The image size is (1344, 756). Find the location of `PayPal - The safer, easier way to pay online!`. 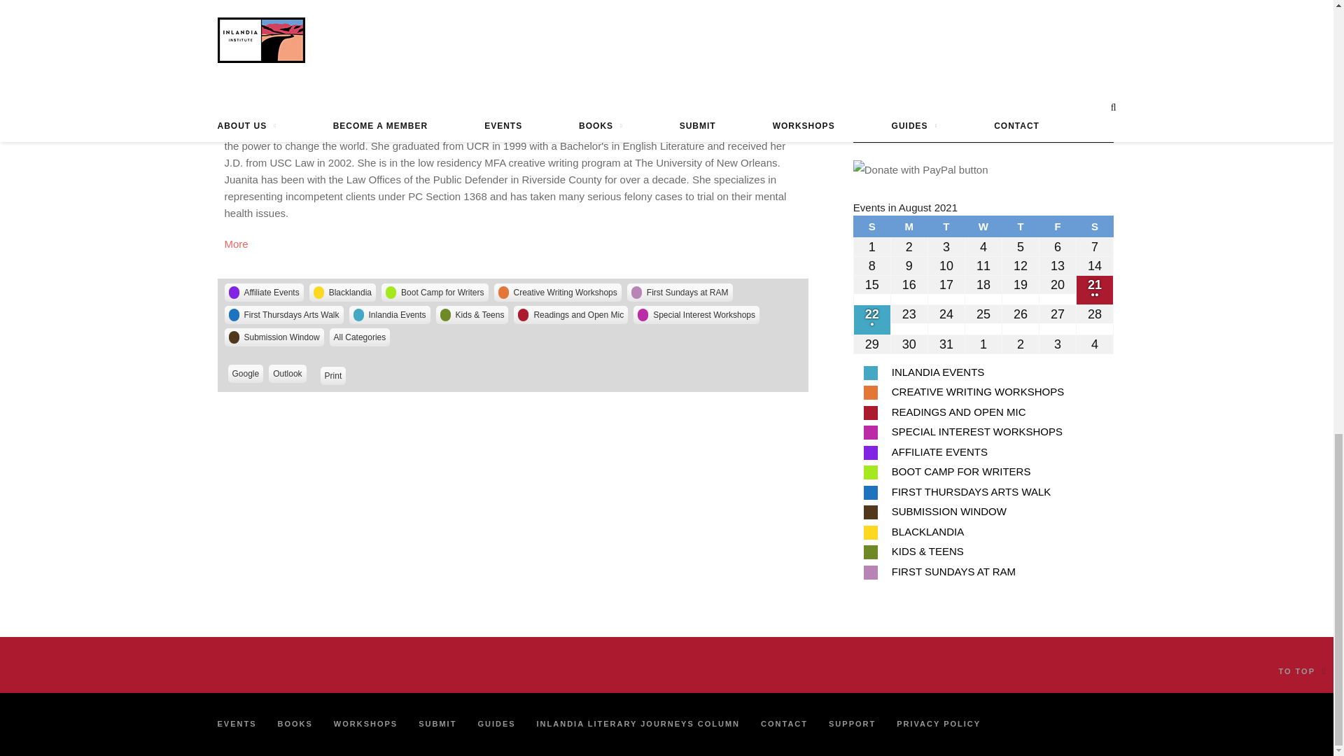

PayPal - The safer, easier way to pay online! is located at coordinates (920, 169).